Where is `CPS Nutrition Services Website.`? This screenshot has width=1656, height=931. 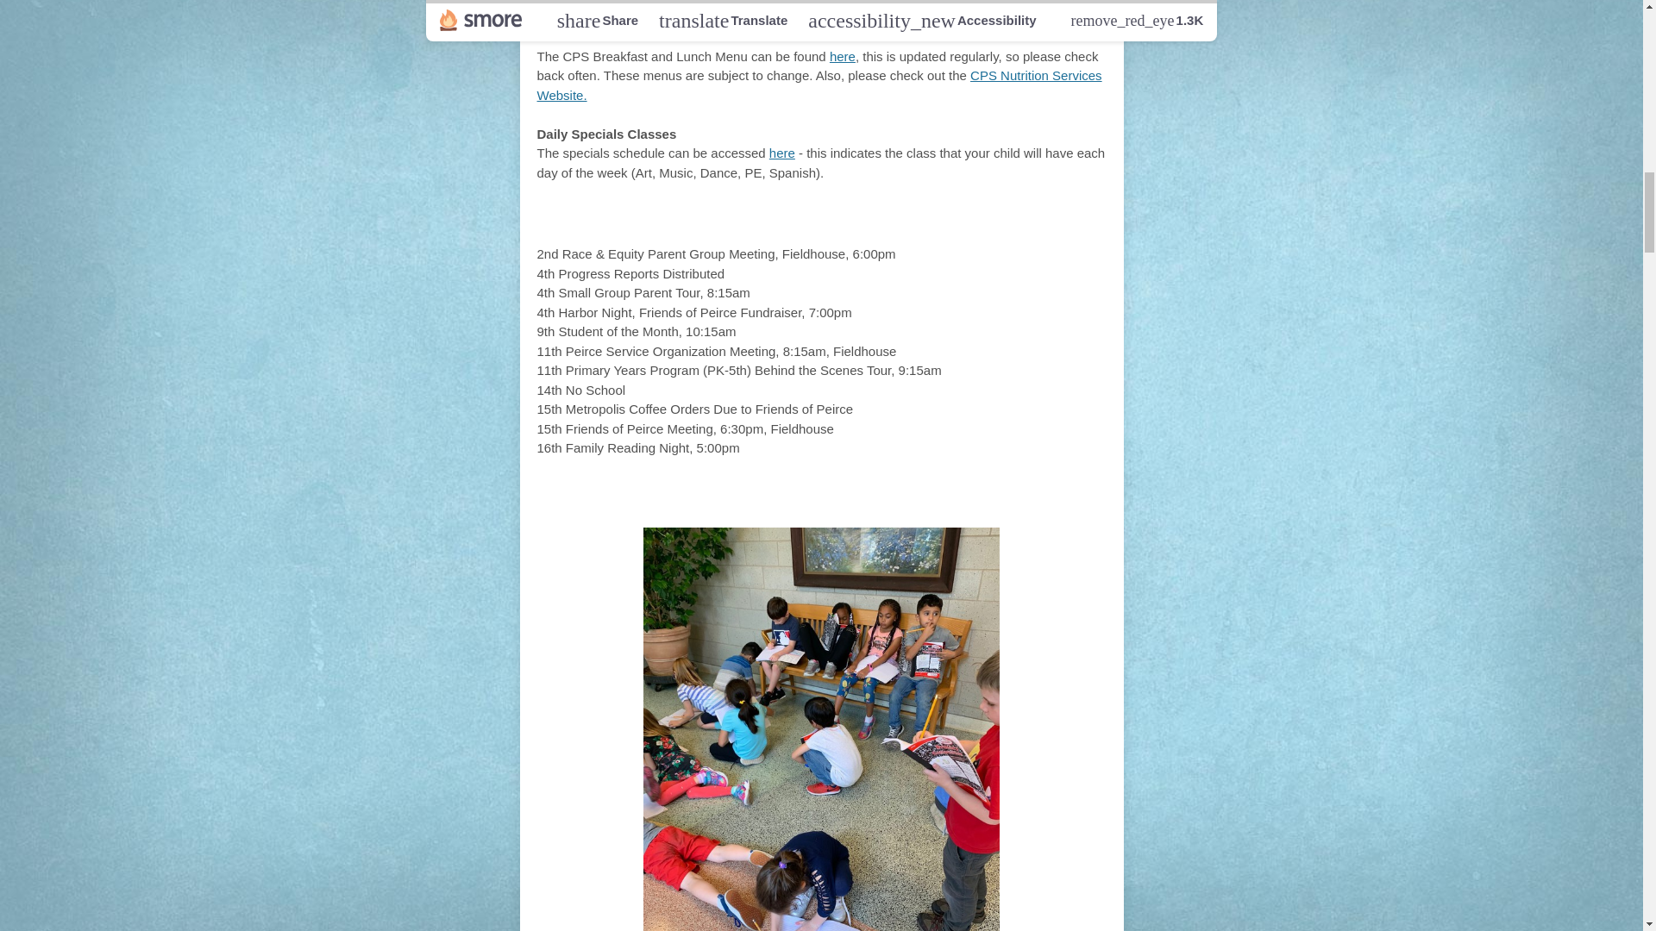
CPS Nutrition Services Website. is located at coordinates (819, 84).